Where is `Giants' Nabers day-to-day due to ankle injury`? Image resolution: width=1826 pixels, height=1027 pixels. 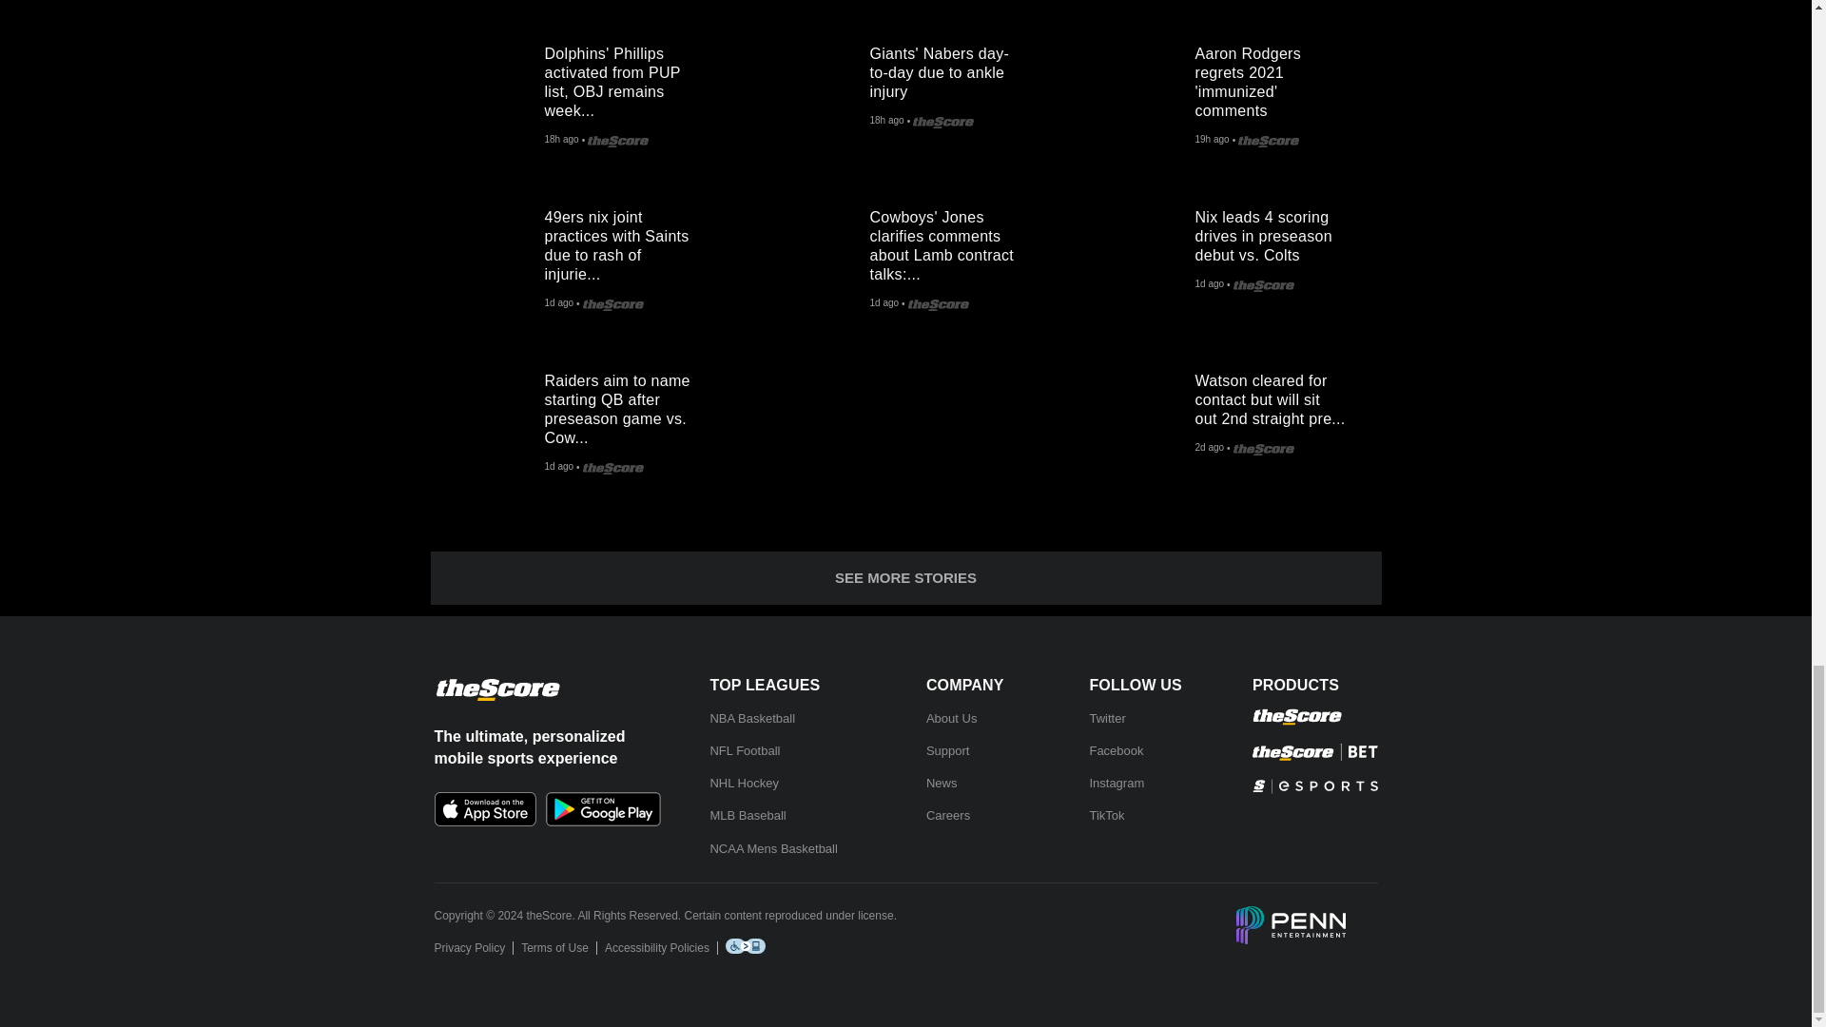 Giants' Nabers day-to-day due to ankle injury is located at coordinates (812, 87).